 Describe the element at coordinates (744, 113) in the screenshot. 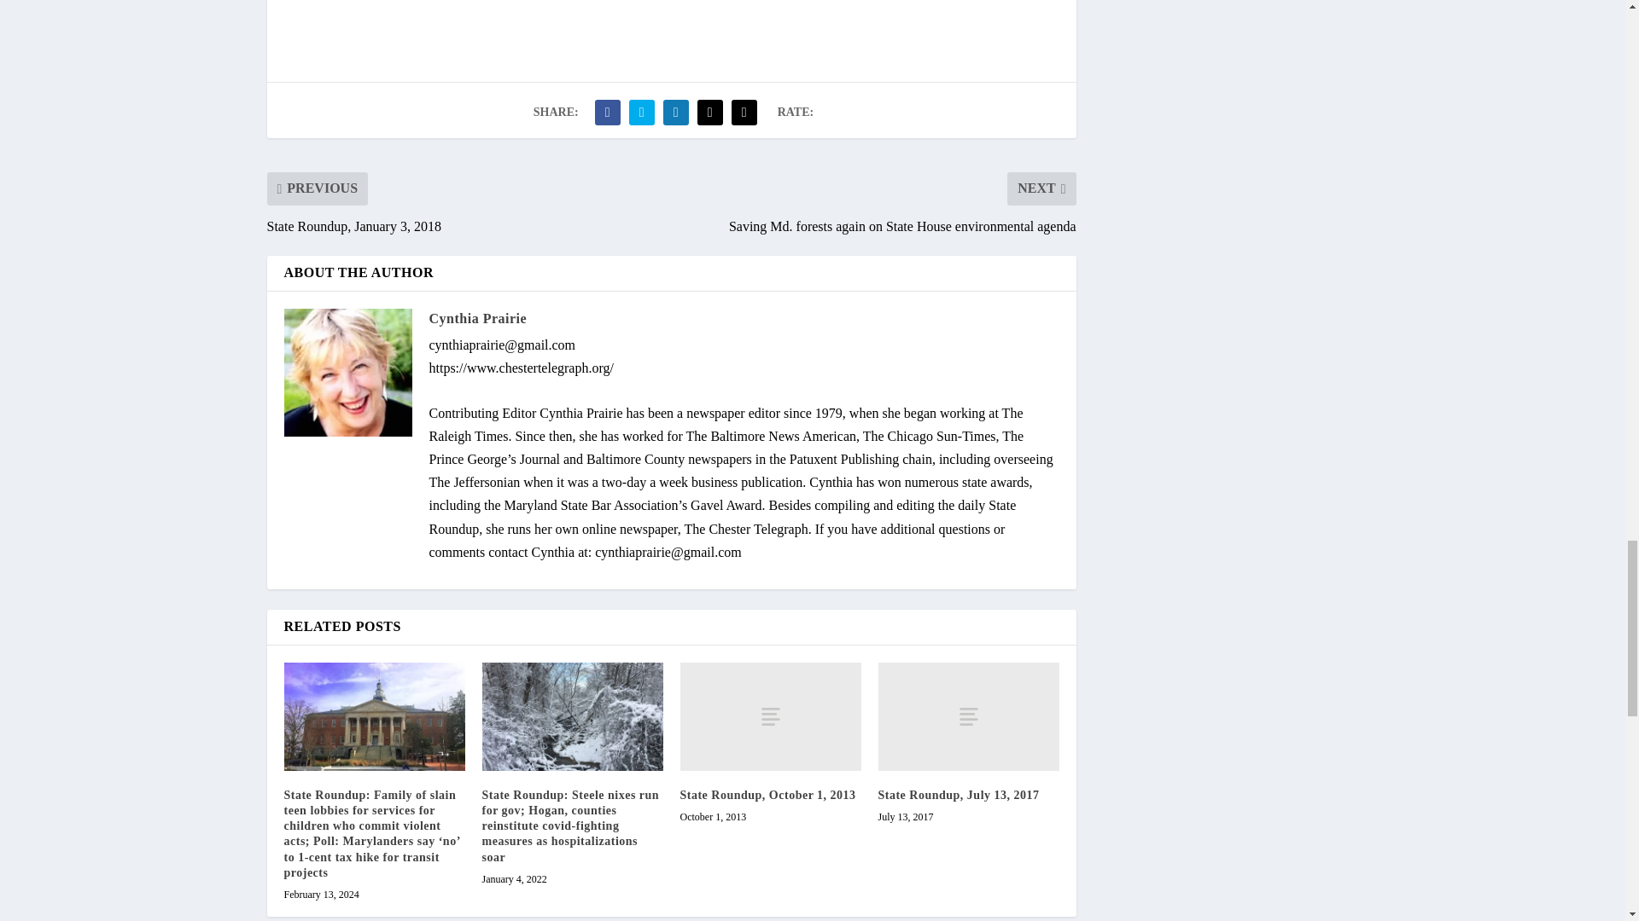

I see `Share "State Roundup, January 4, 2018" via Print` at that location.